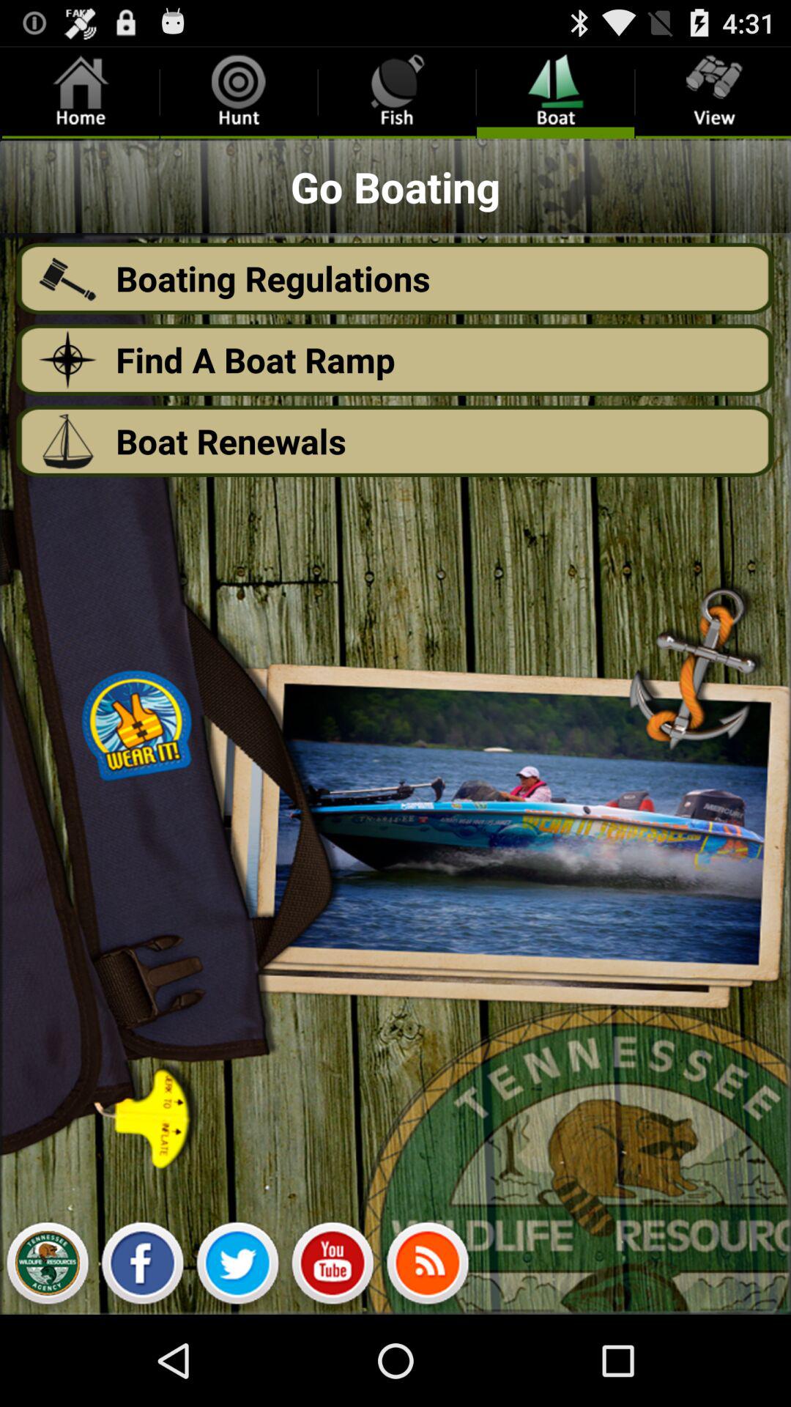 The height and width of the screenshot is (1407, 791). What do you see at coordinates (237, 1267) in the screenshot?
I see `share to twitter` at bounding box center [237, 1267].